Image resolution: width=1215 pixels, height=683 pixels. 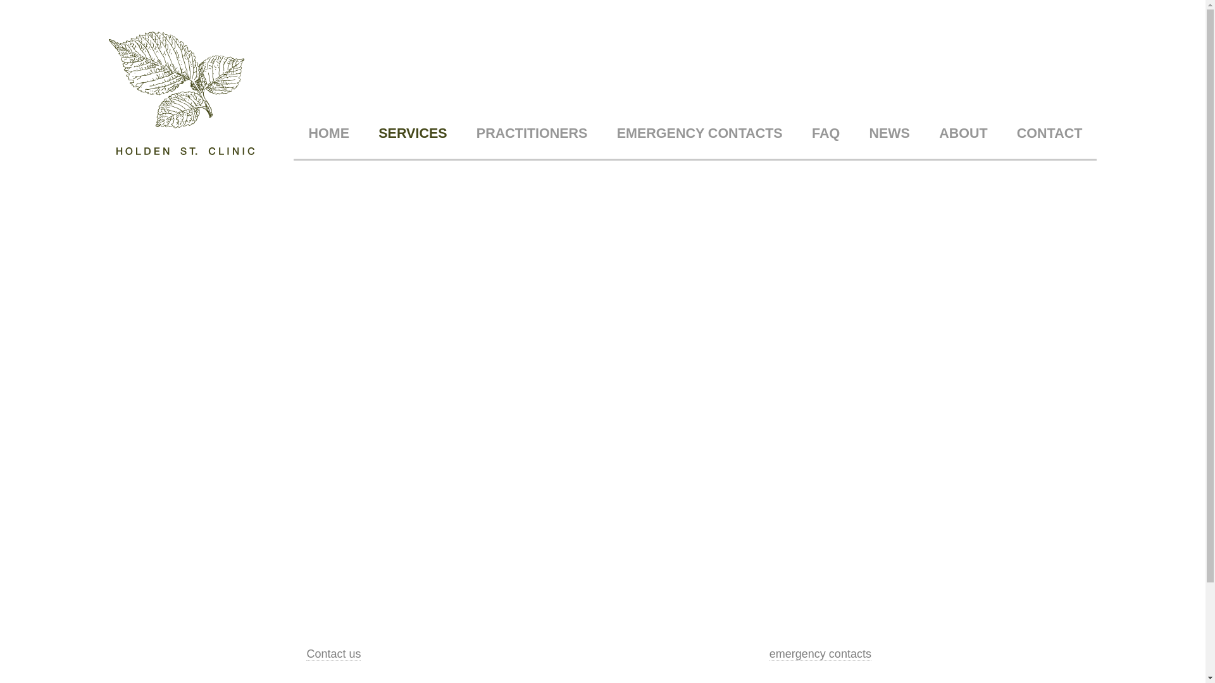 What do you see at coordinates (329, 133) in the screenshot?
I see `HOME` at bounding box center [329, 133].